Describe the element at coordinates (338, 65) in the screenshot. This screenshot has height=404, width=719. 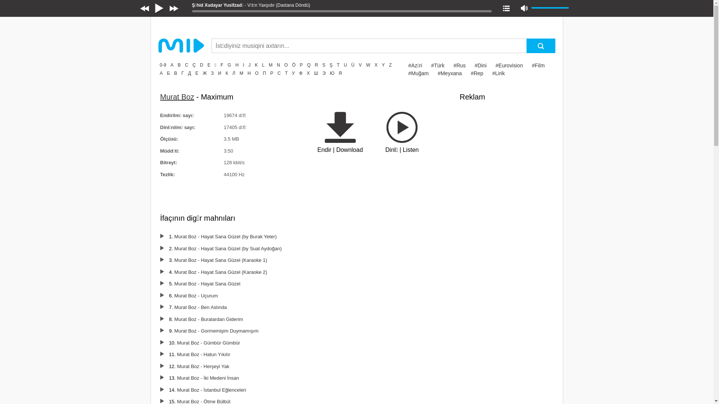
I see `T` at that location.